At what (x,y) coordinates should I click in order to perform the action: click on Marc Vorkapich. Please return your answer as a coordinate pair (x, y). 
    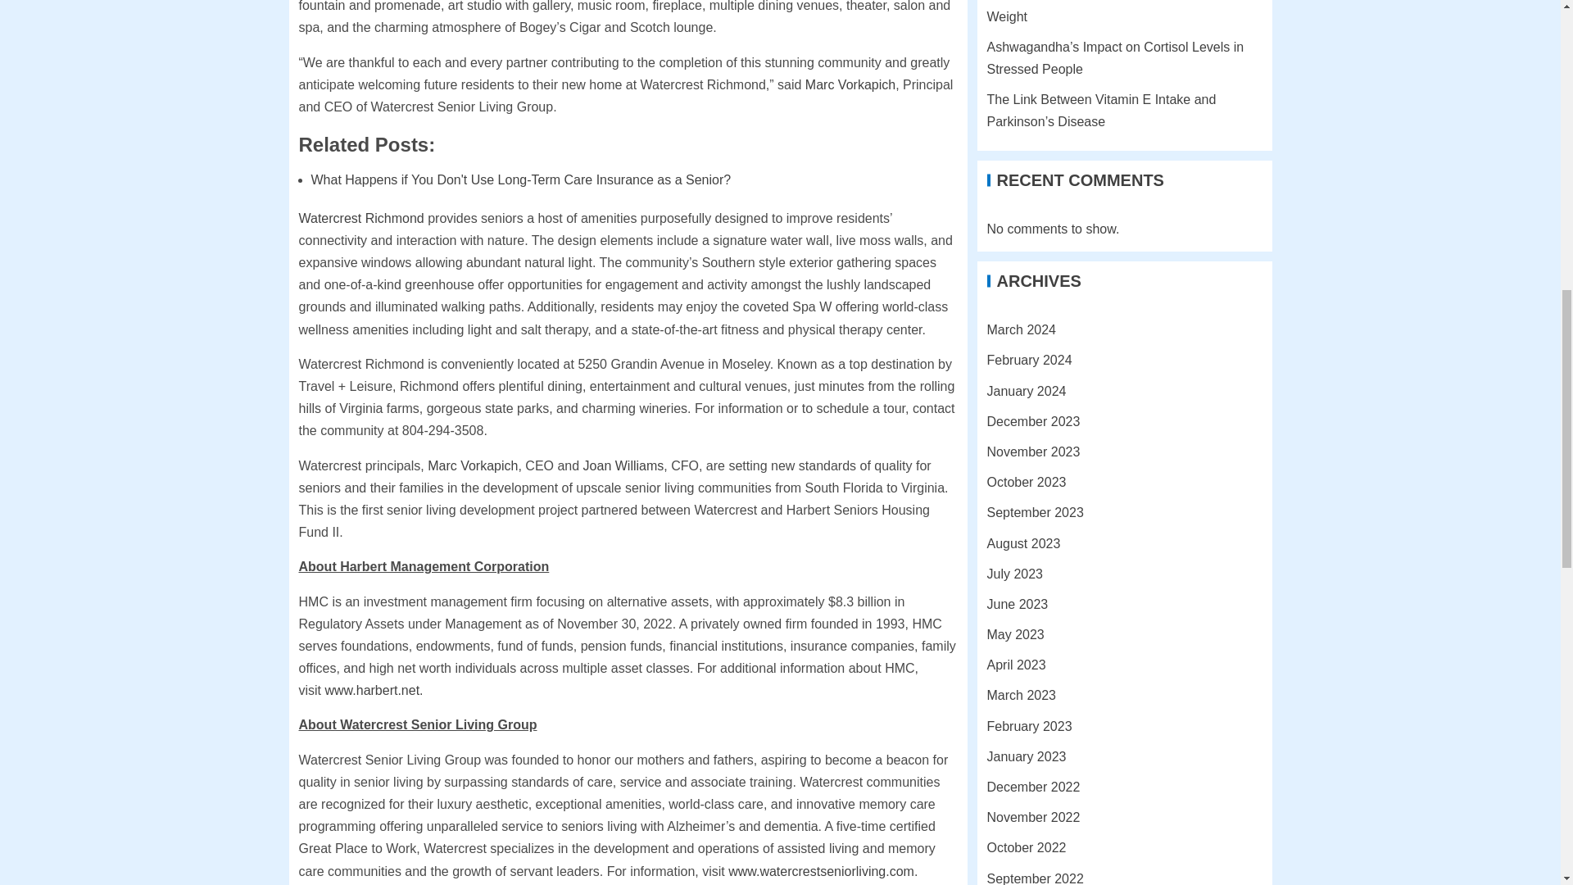
    Looking at the image, I should click on (850, 85).